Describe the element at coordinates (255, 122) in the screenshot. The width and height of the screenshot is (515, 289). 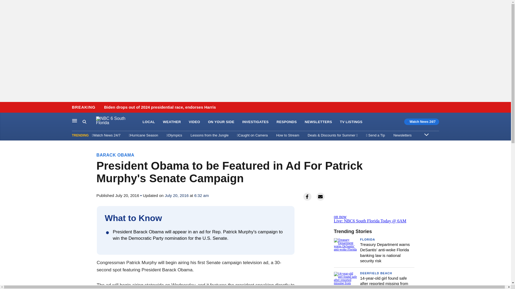
I see `INVESTIGATES` at that location.